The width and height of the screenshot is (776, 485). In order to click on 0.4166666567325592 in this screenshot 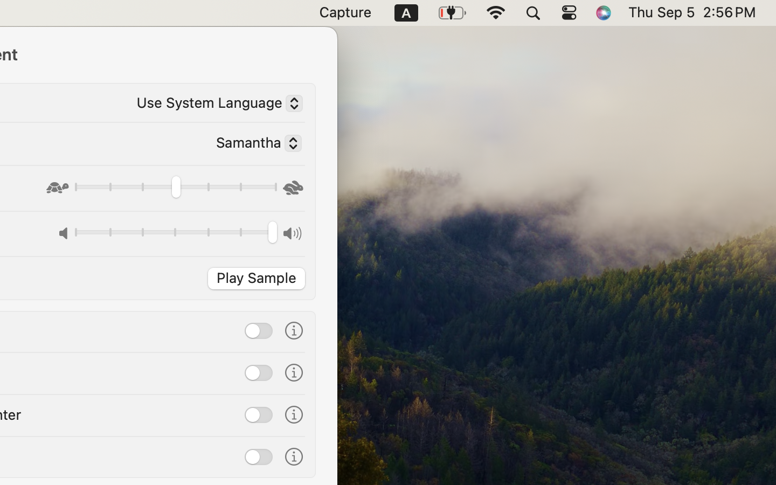, I will do `click(175, 189)`.